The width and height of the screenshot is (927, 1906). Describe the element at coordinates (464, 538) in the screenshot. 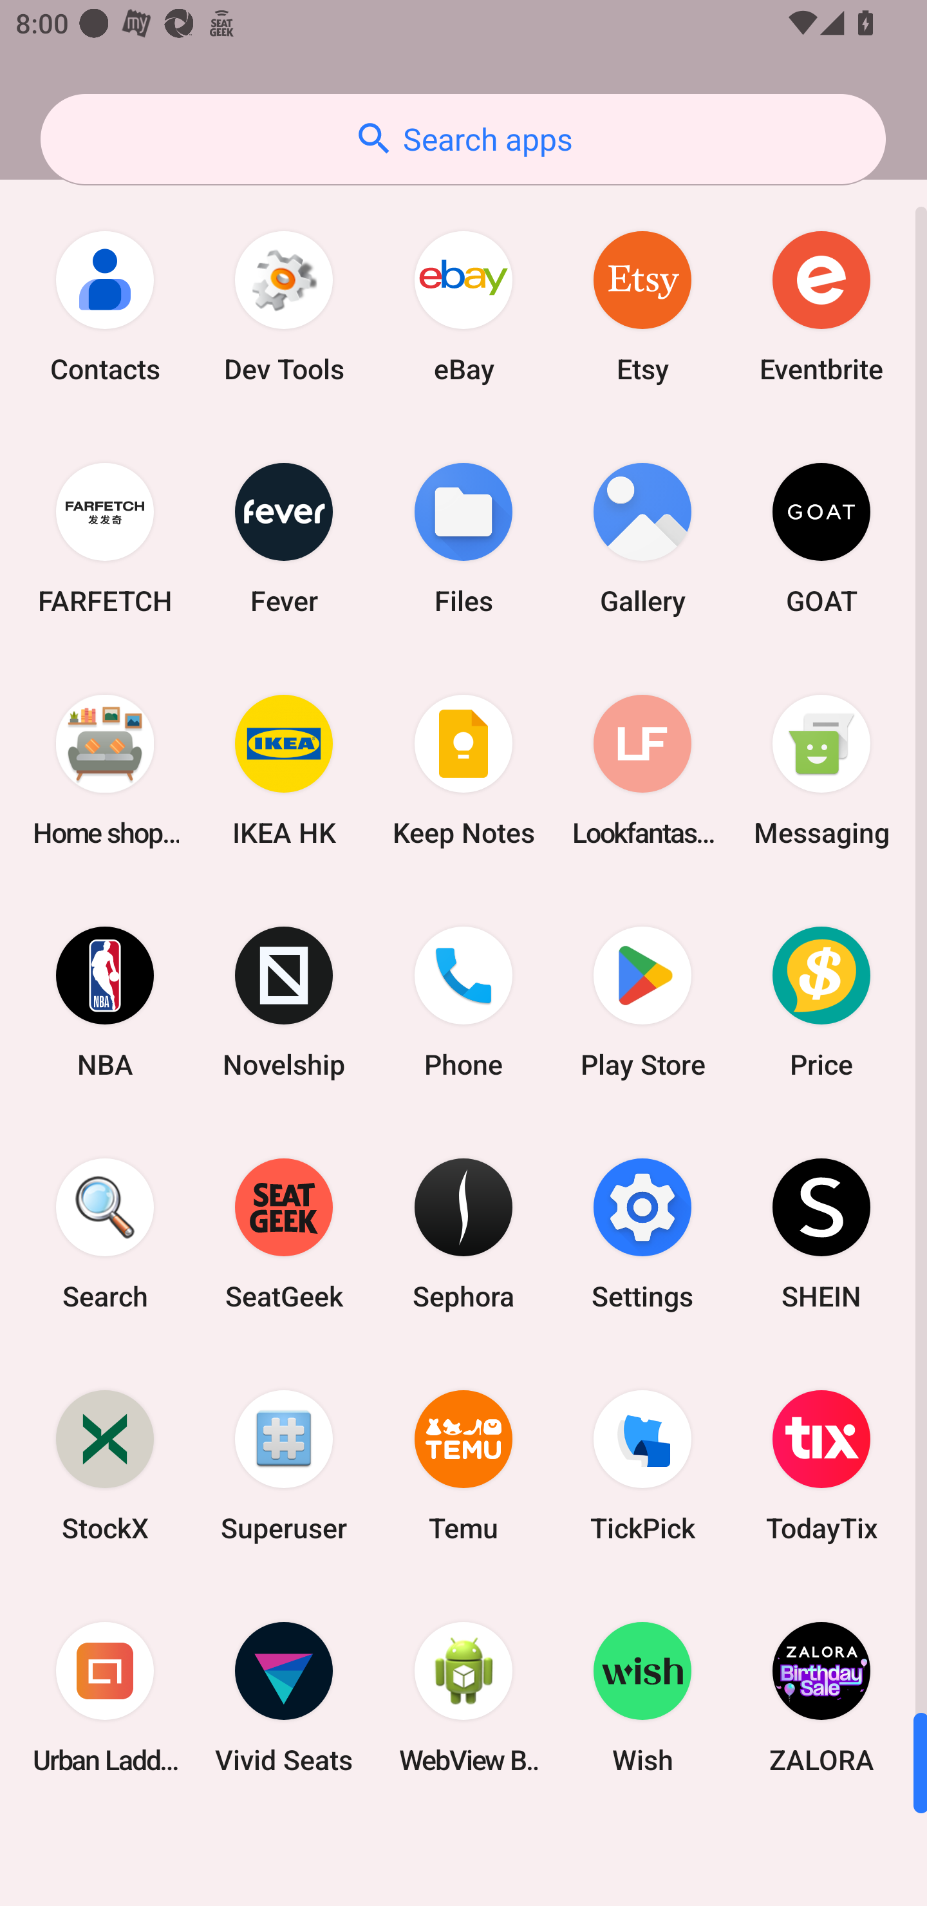

I see `Files` at that location.